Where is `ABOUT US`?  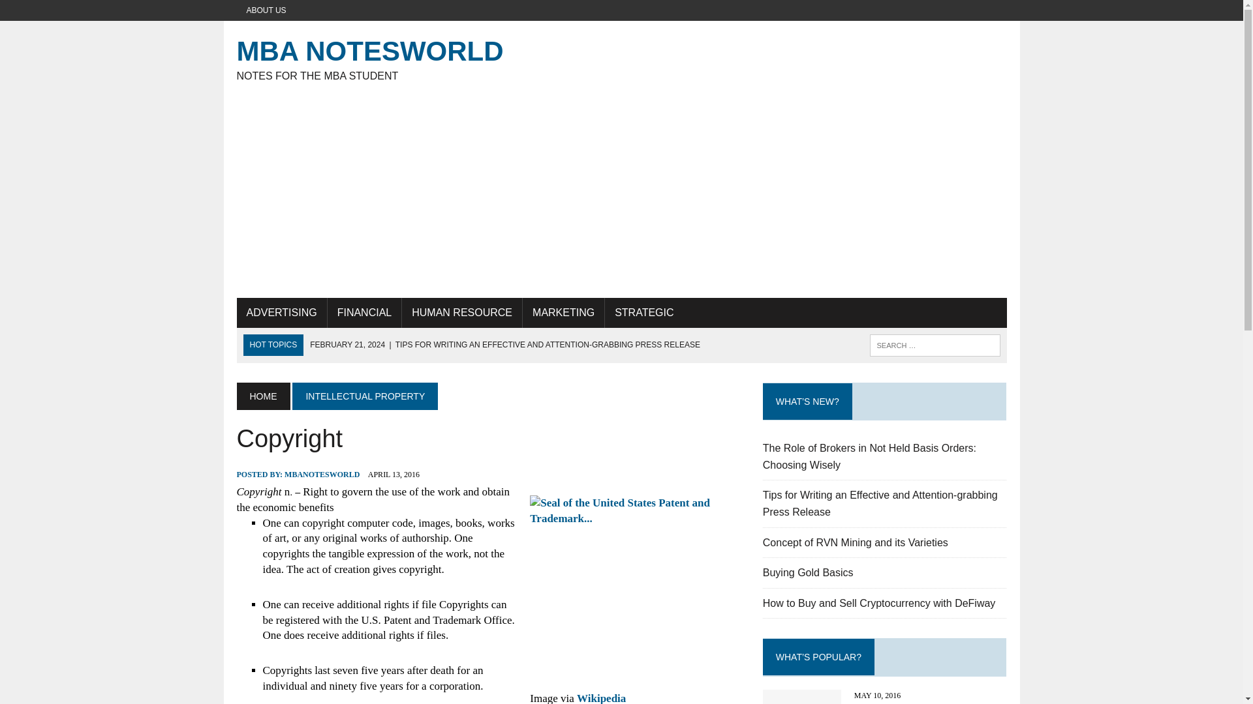 ABOUT US is located at coordinates (266, 10).